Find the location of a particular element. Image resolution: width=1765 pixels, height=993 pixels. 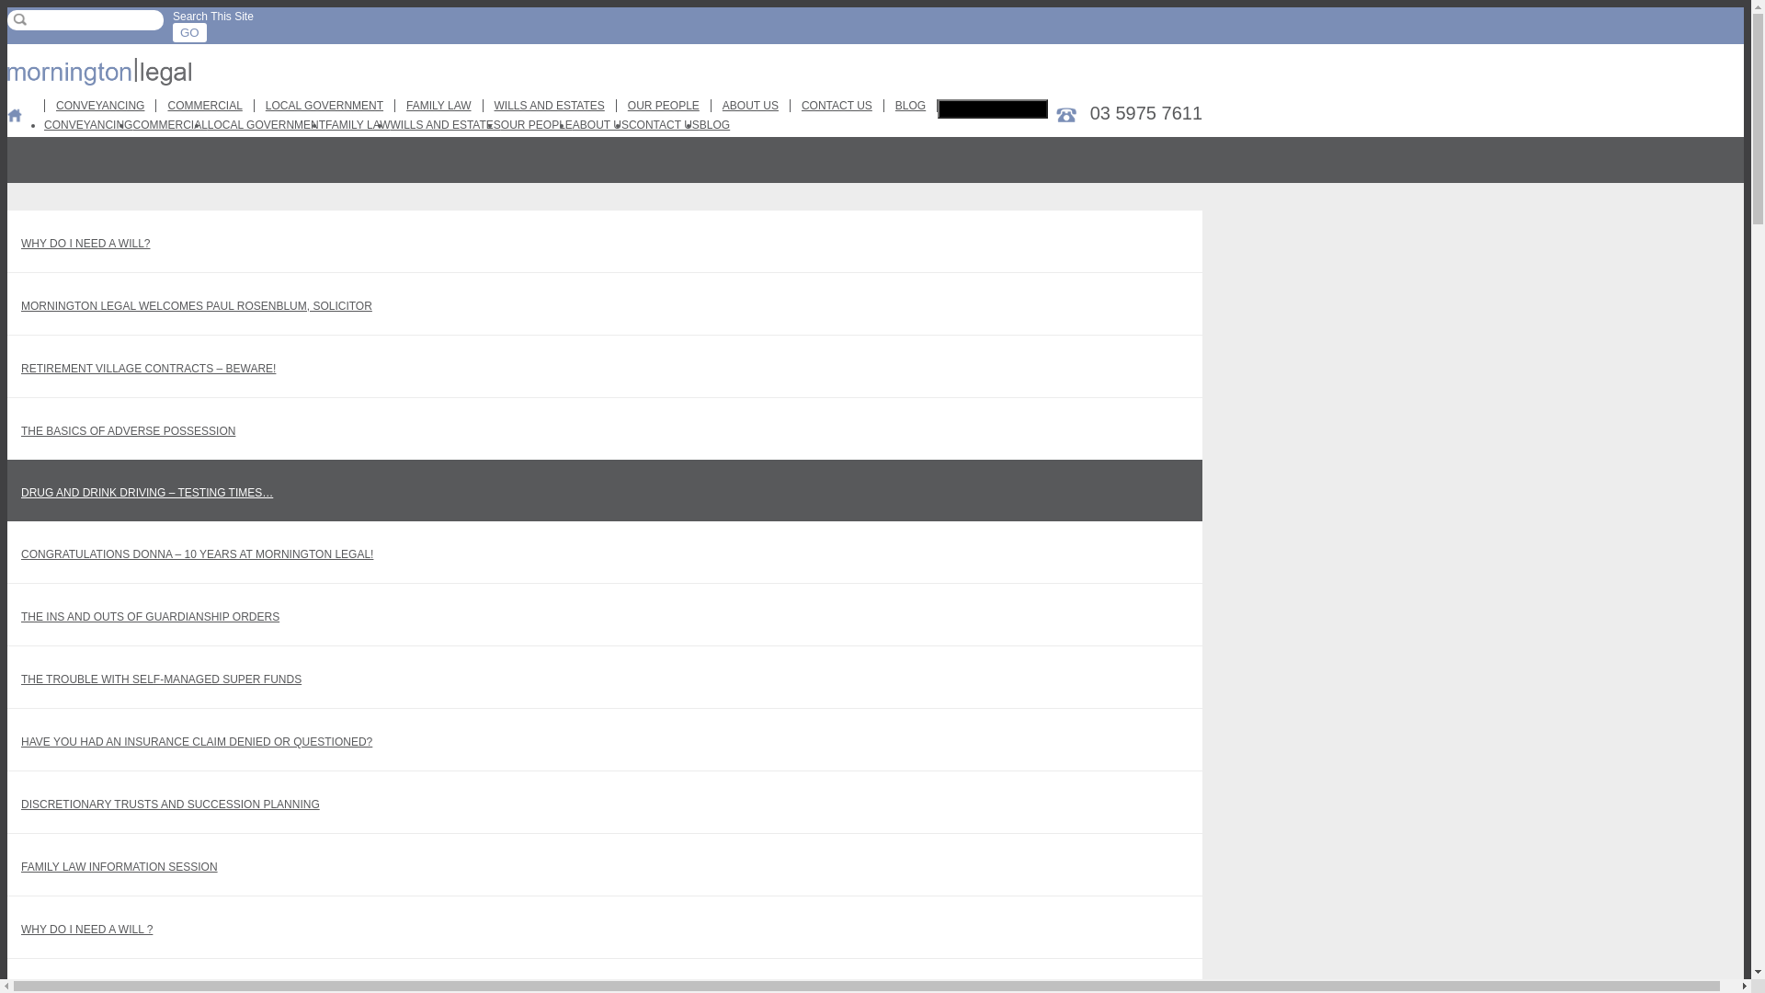

OUR PEOPLE is located at coordinates (537, 125).